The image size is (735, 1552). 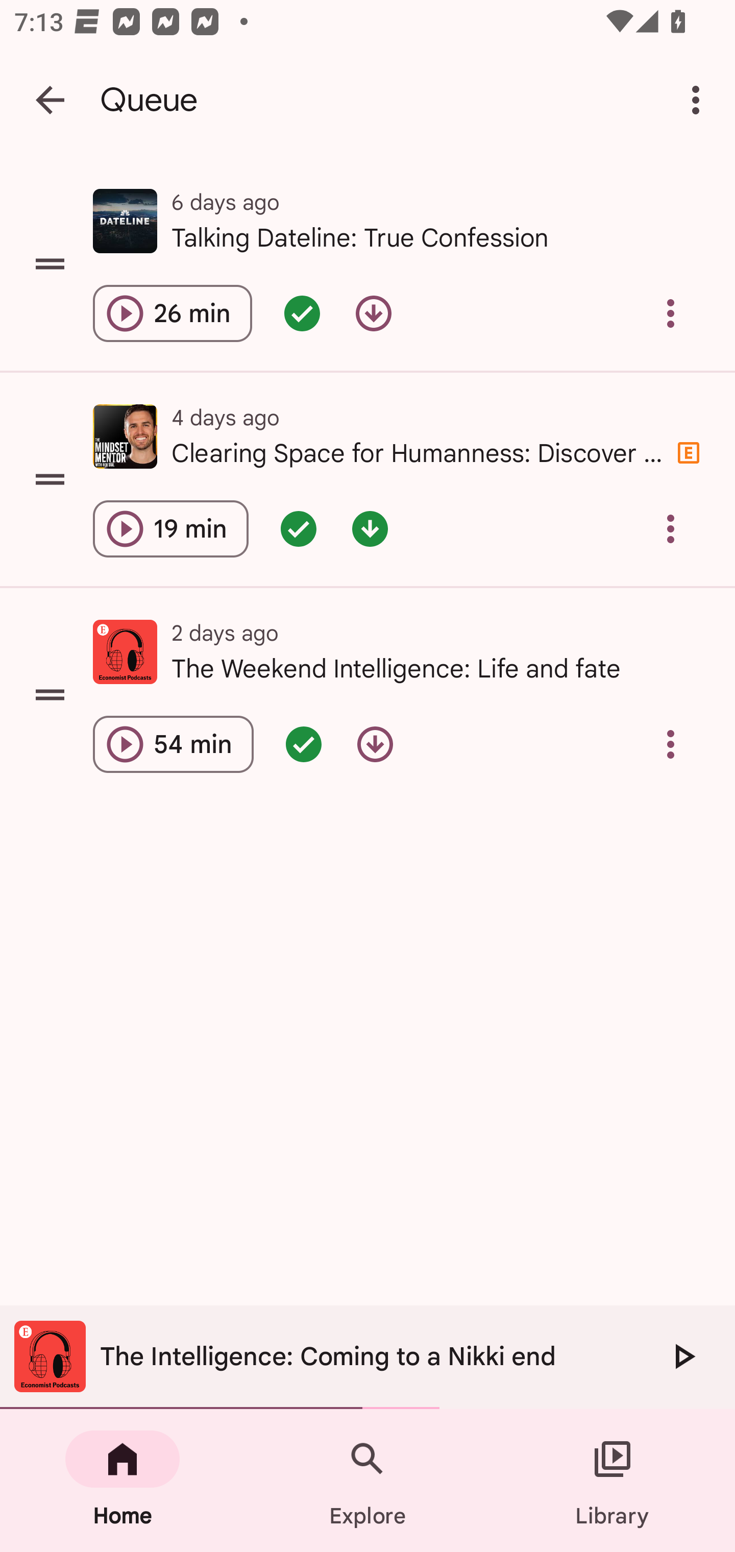 I want to click on More options, so click(x=699, y=100).